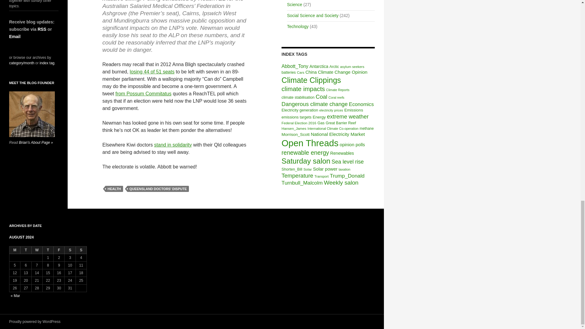 Image resolution: width=585 pixels, height=329 pixels. What do you see at coordinates (48, 250) in the screenshot?
I see `Thursday` at bounding box center [48, 250].